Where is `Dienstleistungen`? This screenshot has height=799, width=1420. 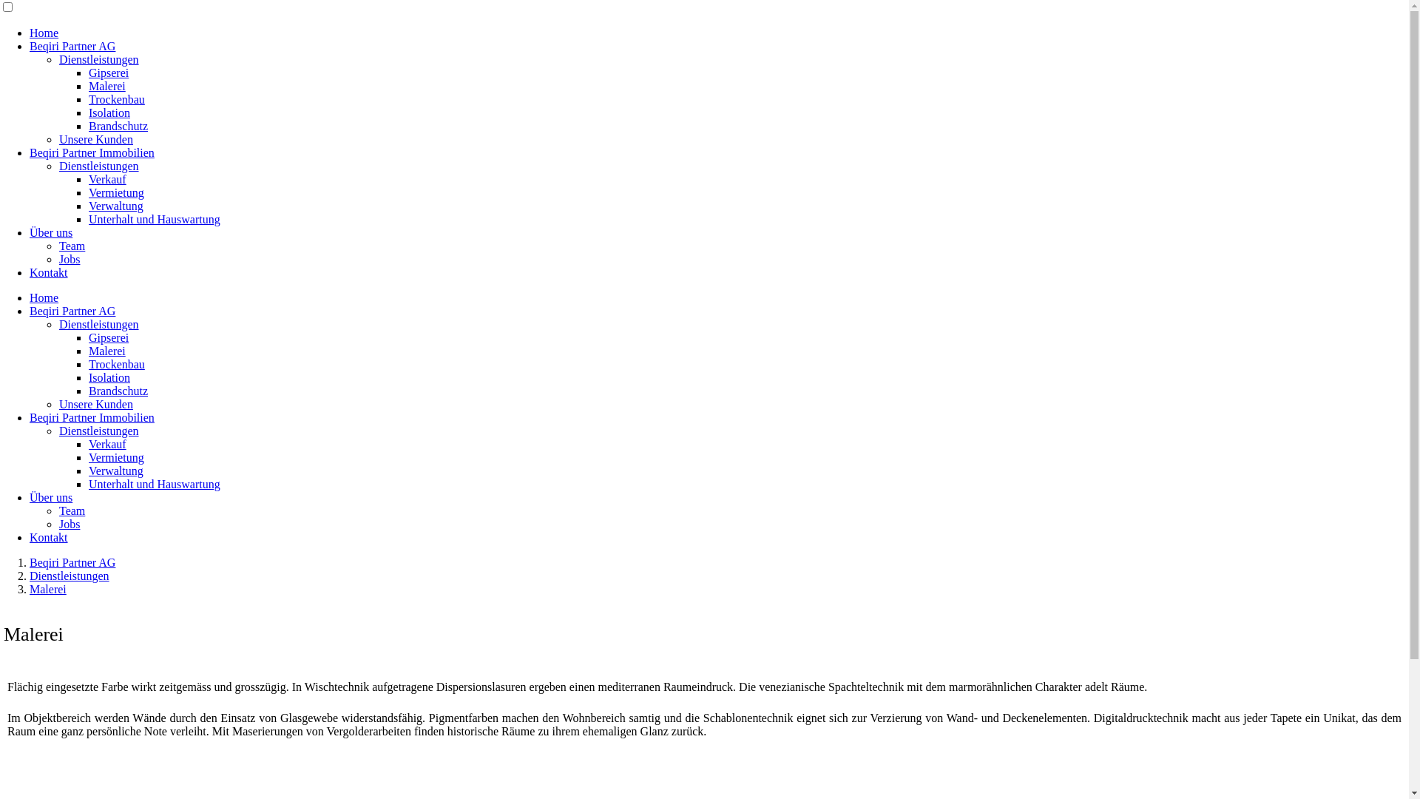
Dienstleistungen is located at coordinates (99, 431).